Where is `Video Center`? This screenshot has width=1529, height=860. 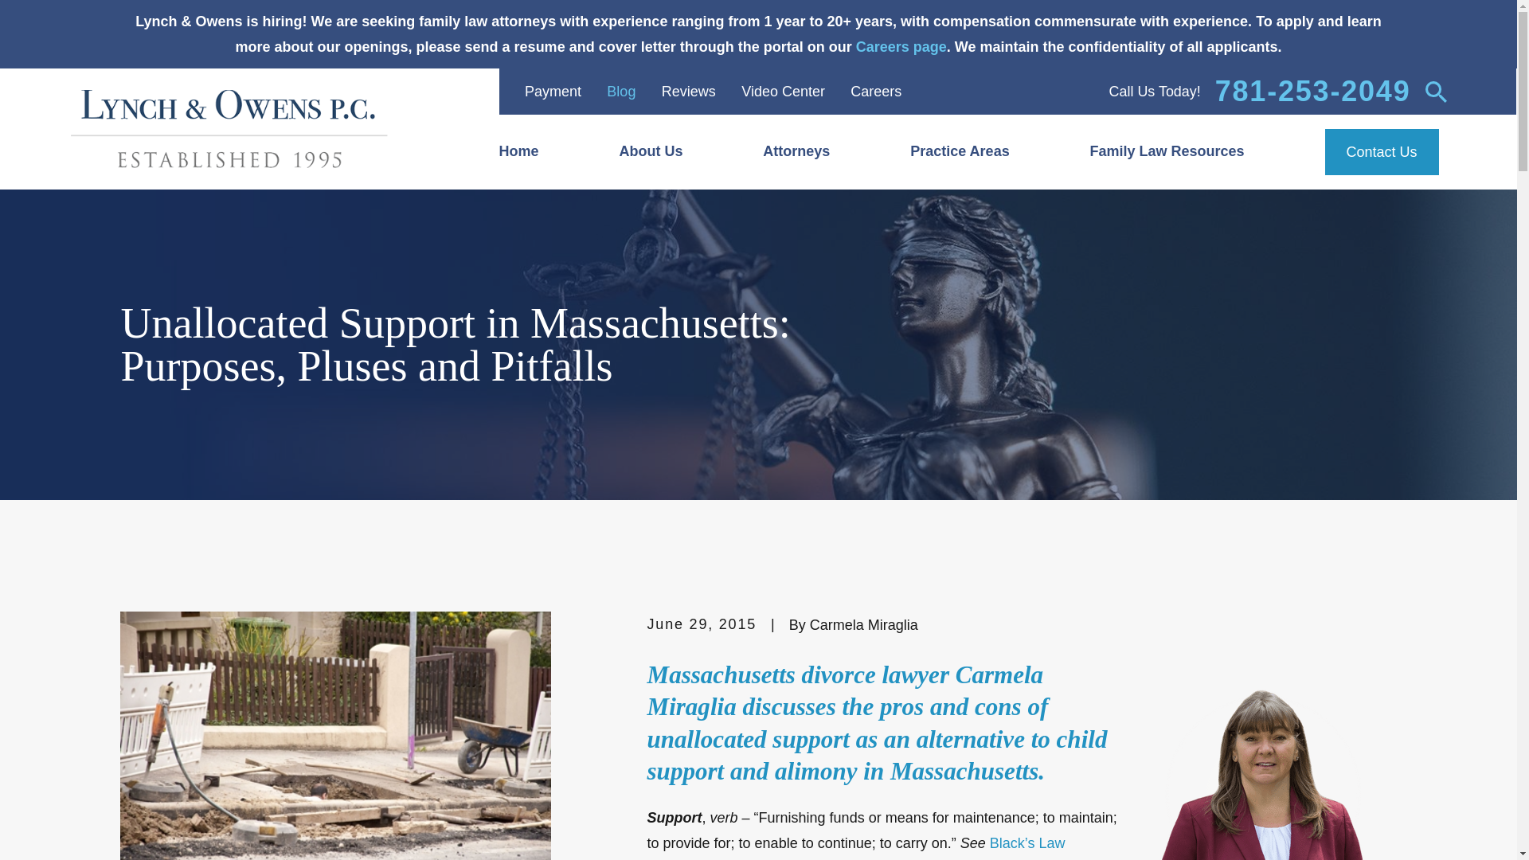 Video Center is located at coordinates (784, 91).